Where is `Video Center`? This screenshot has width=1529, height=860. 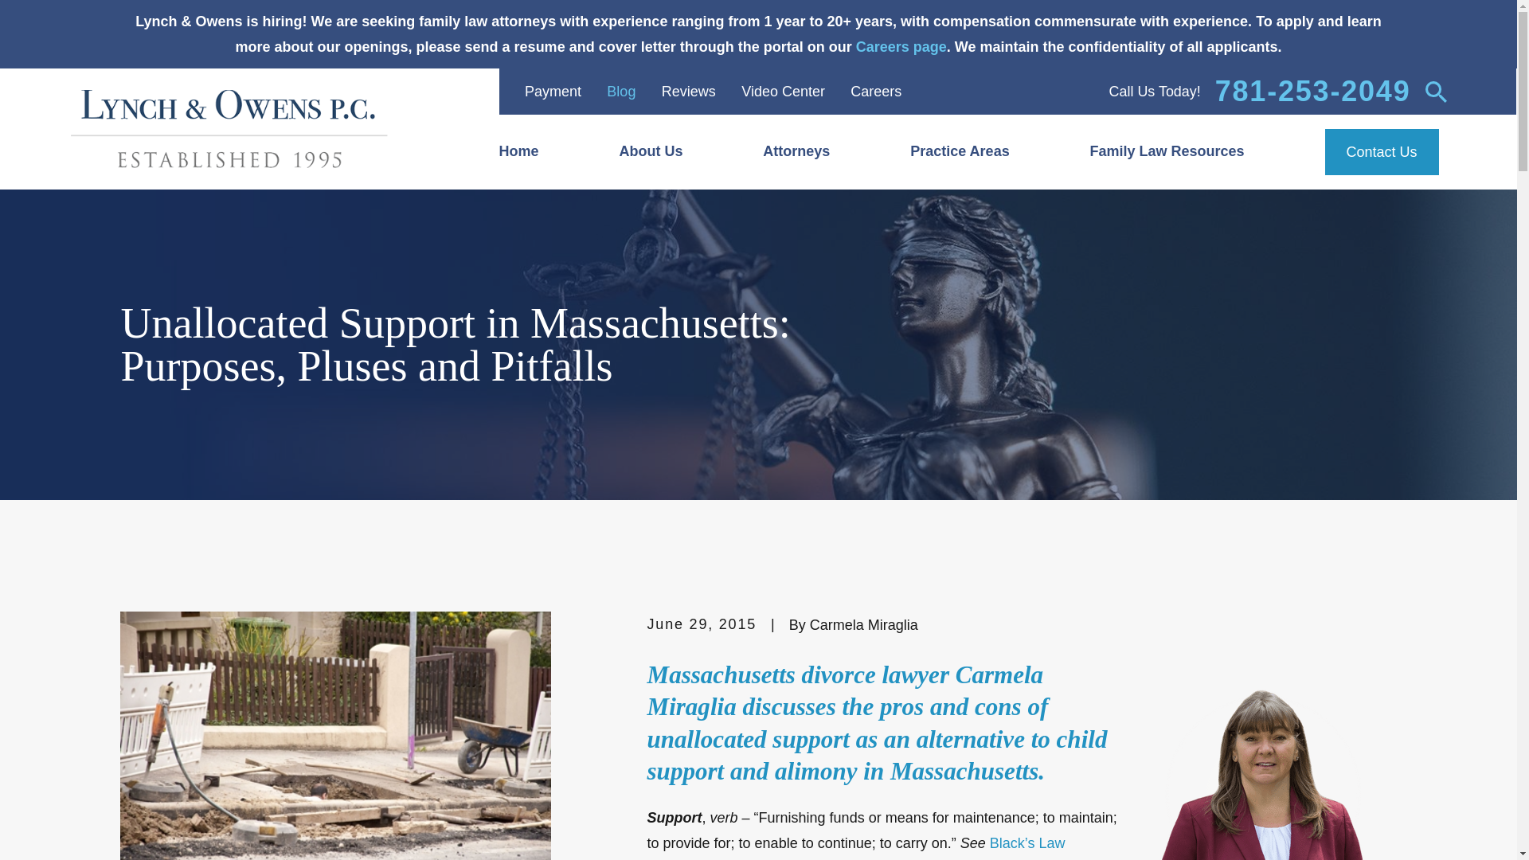 Video Center is located at coordinates (784, 91).